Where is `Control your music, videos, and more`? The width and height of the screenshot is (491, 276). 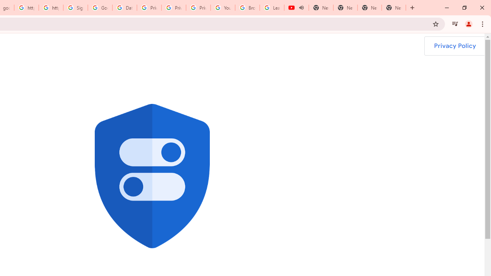 Control your music, videos, and more is located at coordinates (455, 24).